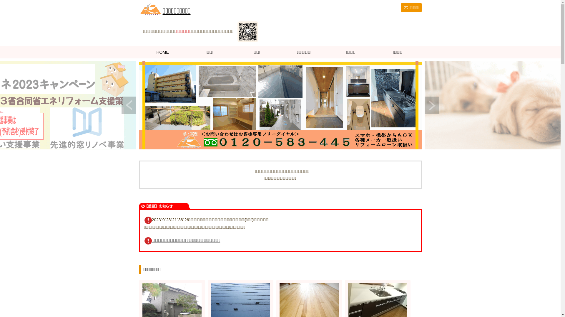 The image size is (565, 317). What do you see at coordinates (162, 52) in the screenshot?
I see `HOME` at bounding box center [162, 52].